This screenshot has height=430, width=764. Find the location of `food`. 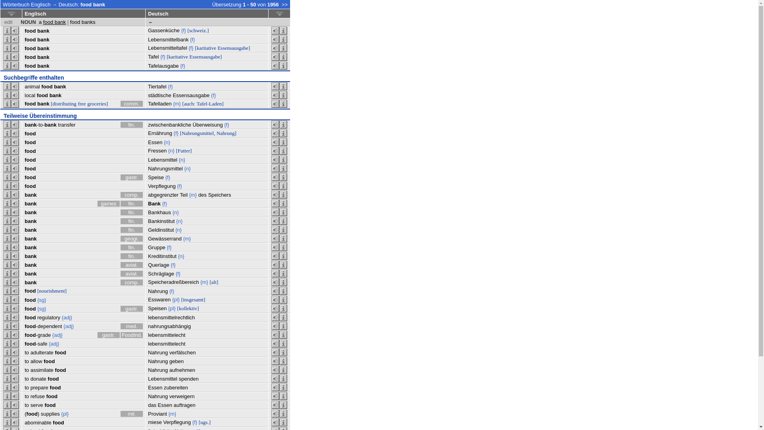

food is located at coordinates (55, 388).